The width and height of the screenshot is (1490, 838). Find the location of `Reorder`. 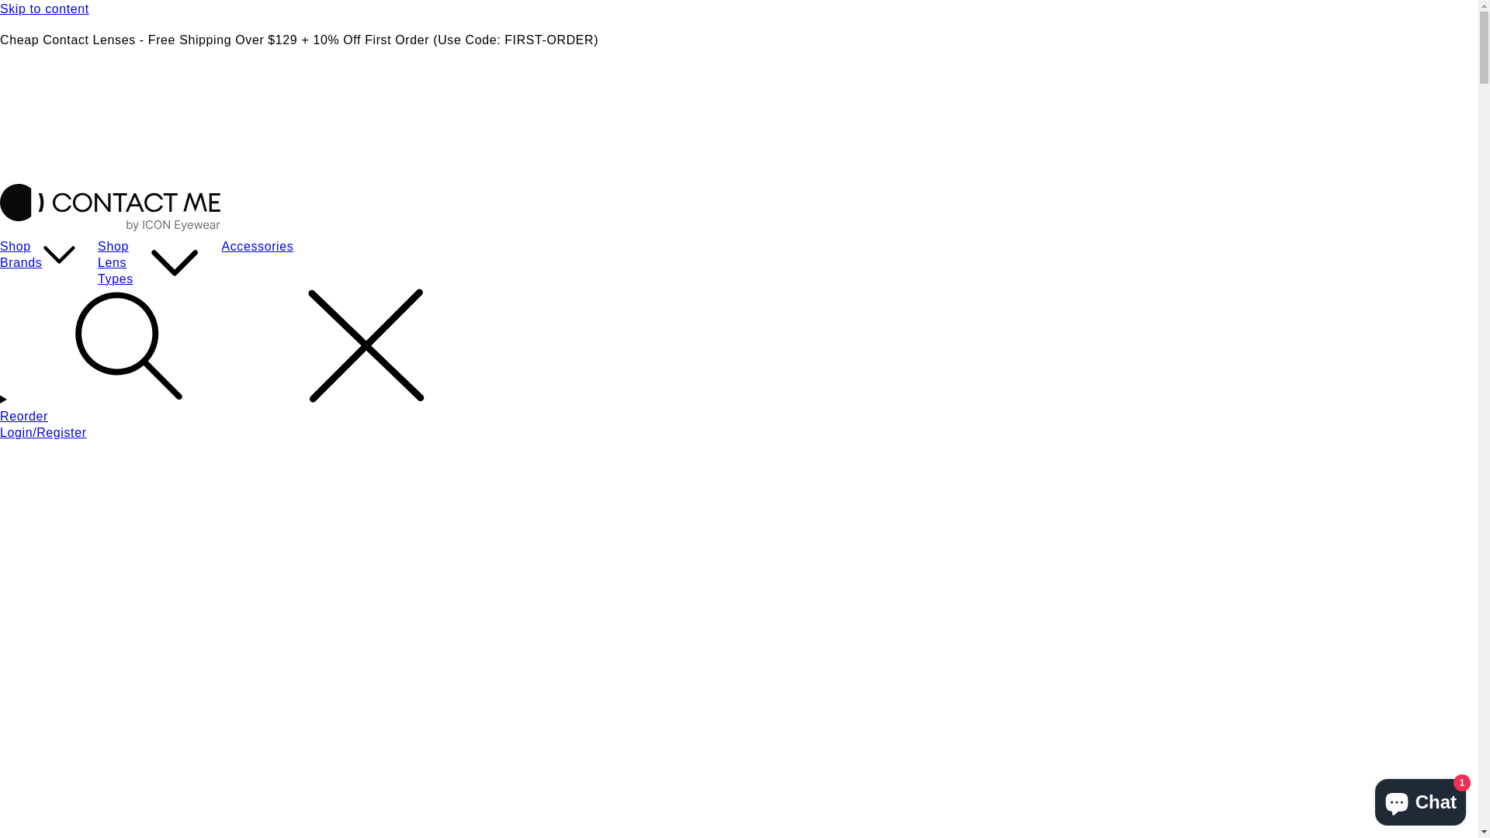

Reorder is located at coordinates (739, 417).